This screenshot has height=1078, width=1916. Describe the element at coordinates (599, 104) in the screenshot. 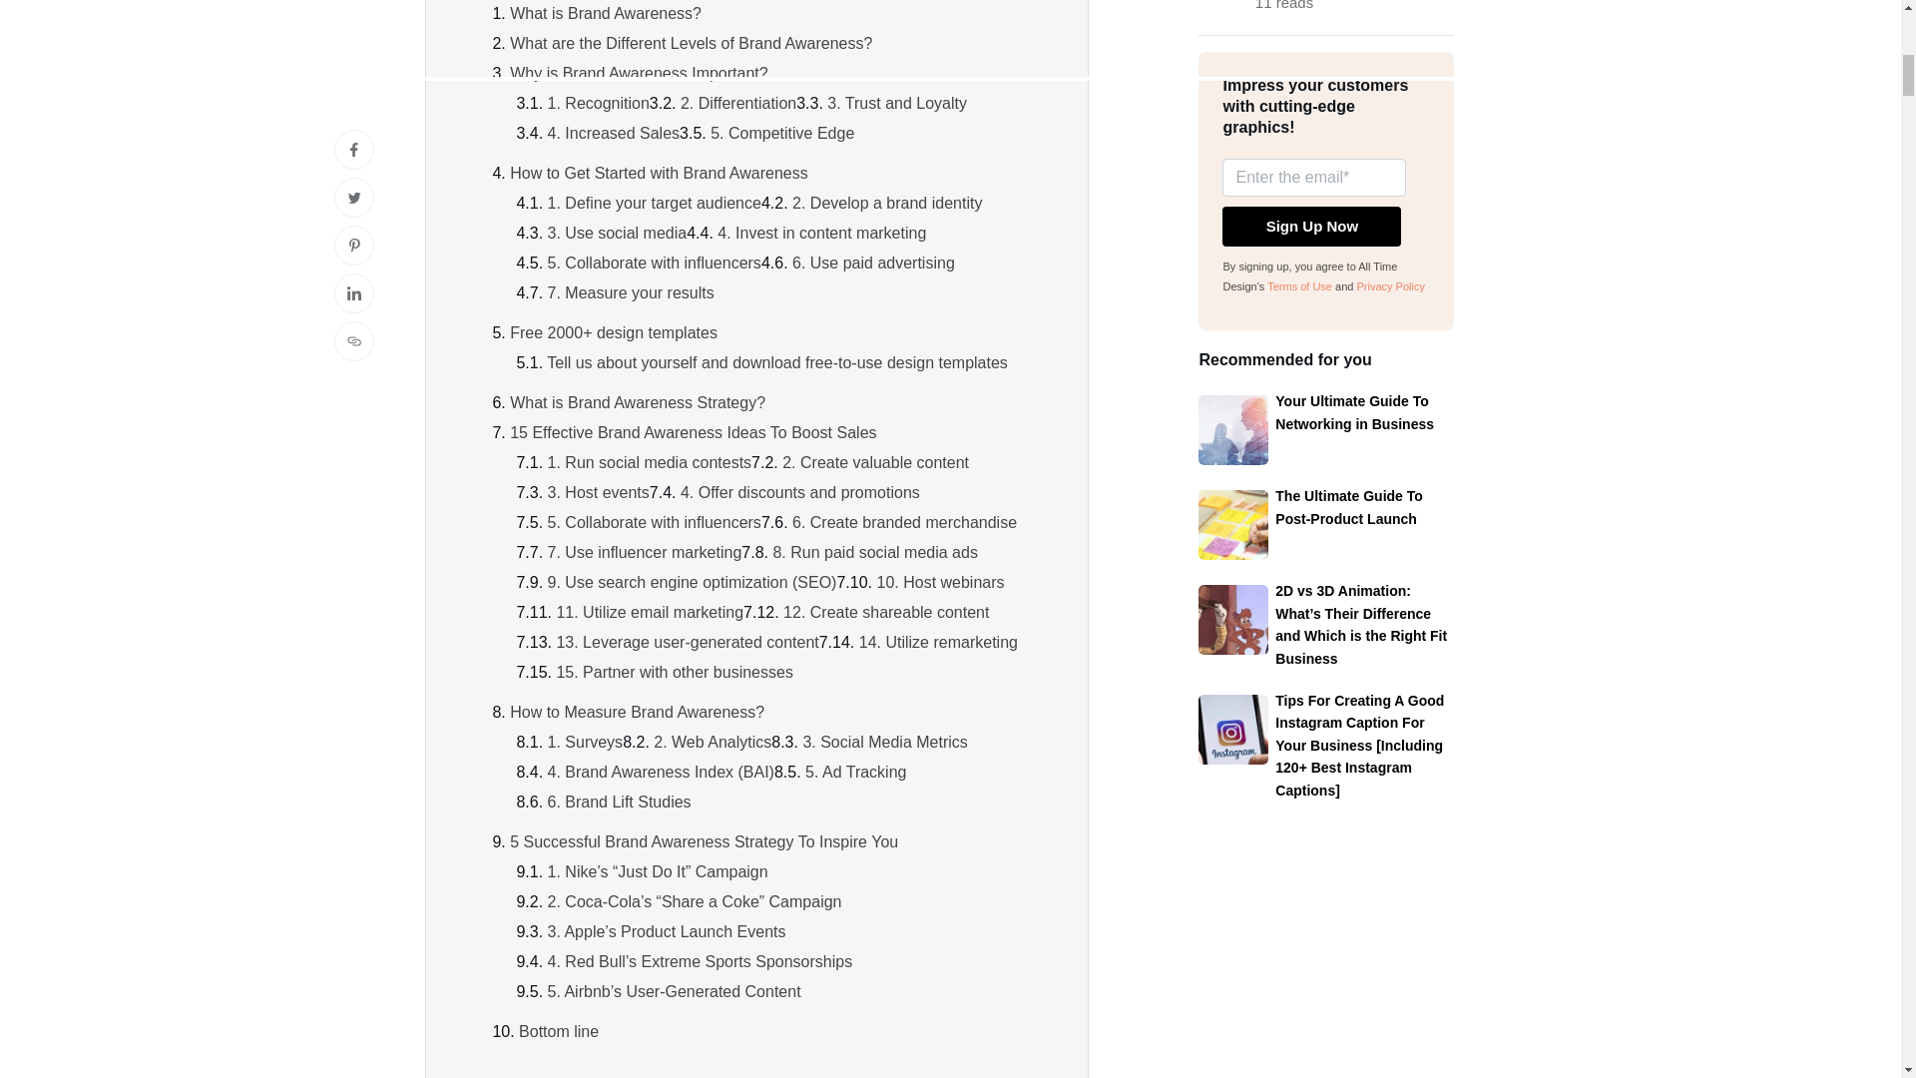

I see `1. Recognition` at that location.